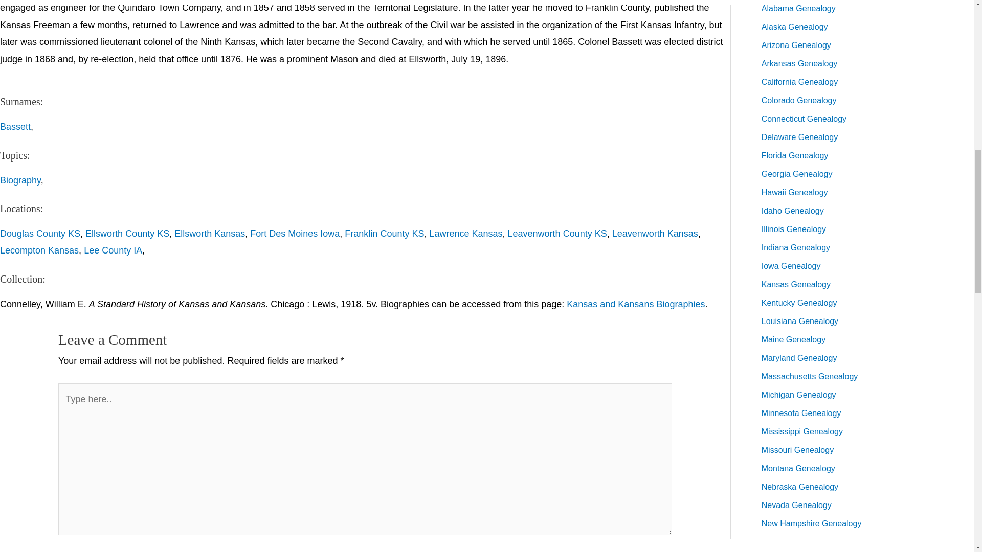 The height and width of the screenshot is (552, 982). I want to click on Franklin County KS, so click(384, 233).